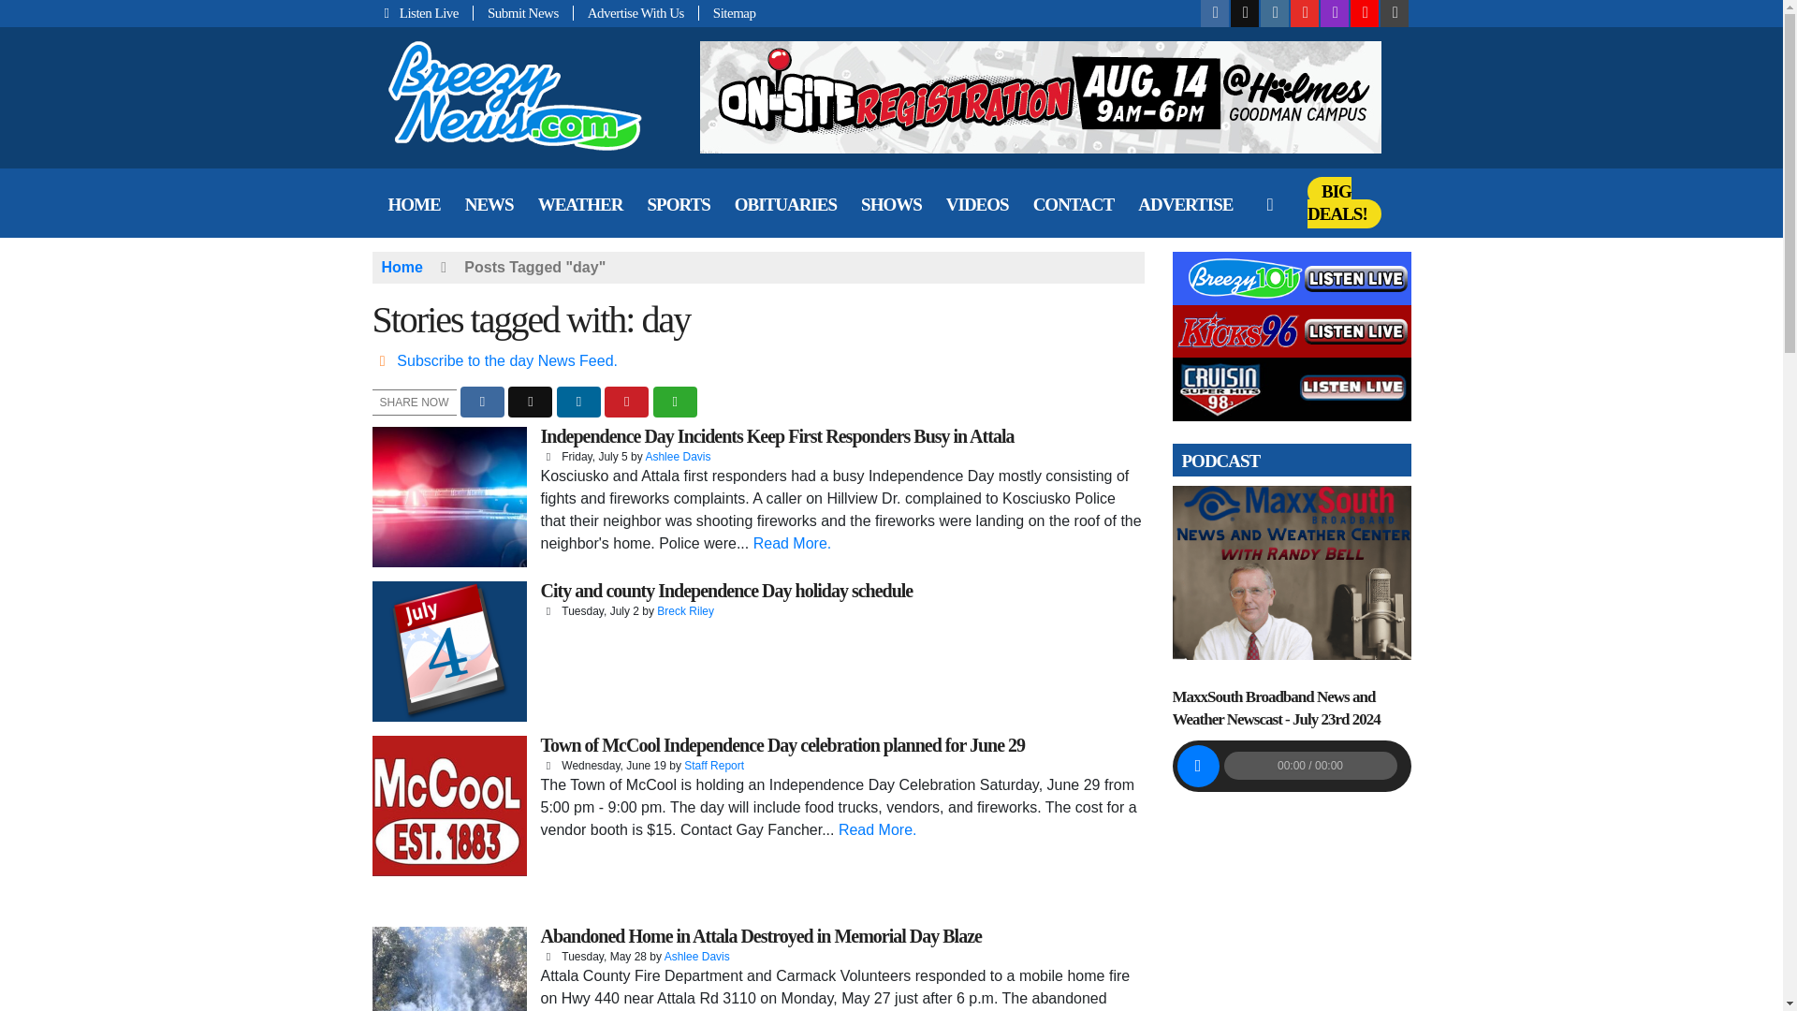 The height and width of the screenshot is (1011, 1797). What do you see at coordinates (523, 13) in the screenshot?
I see `Submit News` at bounding box center [523, 13].